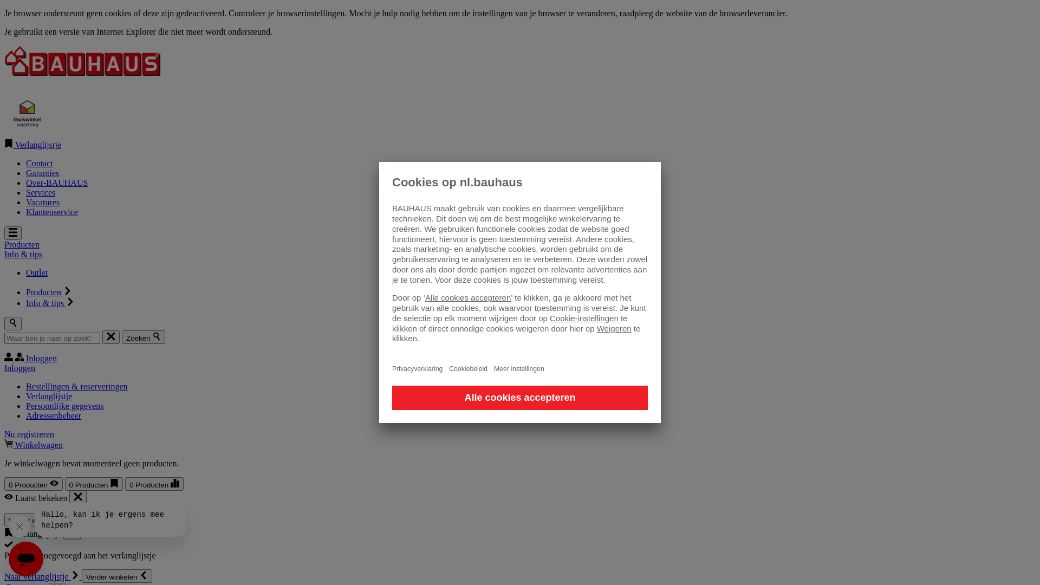  I want to click on 0 Producten, so click(34, 484).